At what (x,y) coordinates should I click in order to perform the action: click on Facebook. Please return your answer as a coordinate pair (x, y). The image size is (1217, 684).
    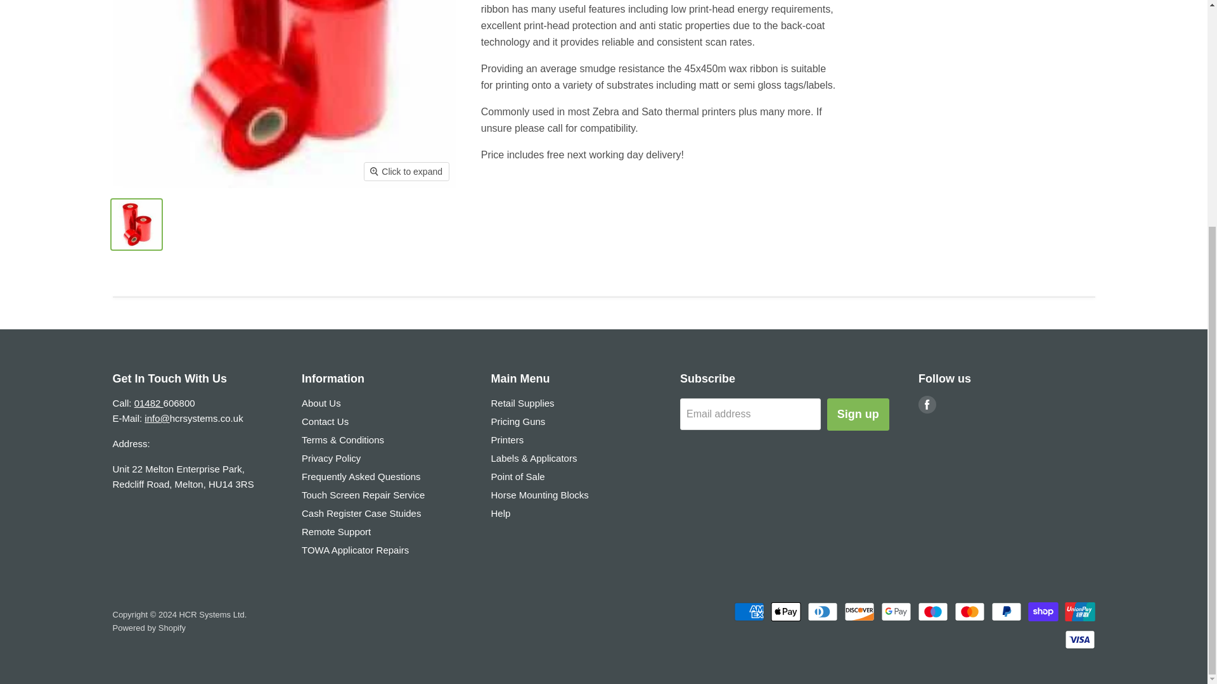
    Looking at the image, I should click on (927, 404).